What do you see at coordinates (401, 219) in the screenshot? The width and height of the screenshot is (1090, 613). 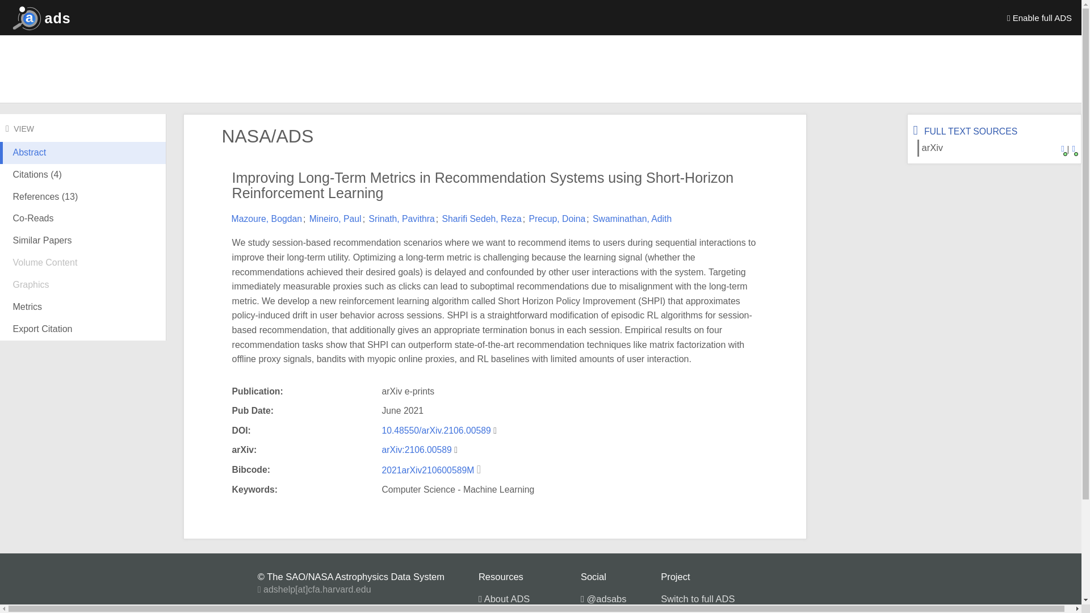 I see `Srinath, Pavithra` at bounding box center [401, 219].